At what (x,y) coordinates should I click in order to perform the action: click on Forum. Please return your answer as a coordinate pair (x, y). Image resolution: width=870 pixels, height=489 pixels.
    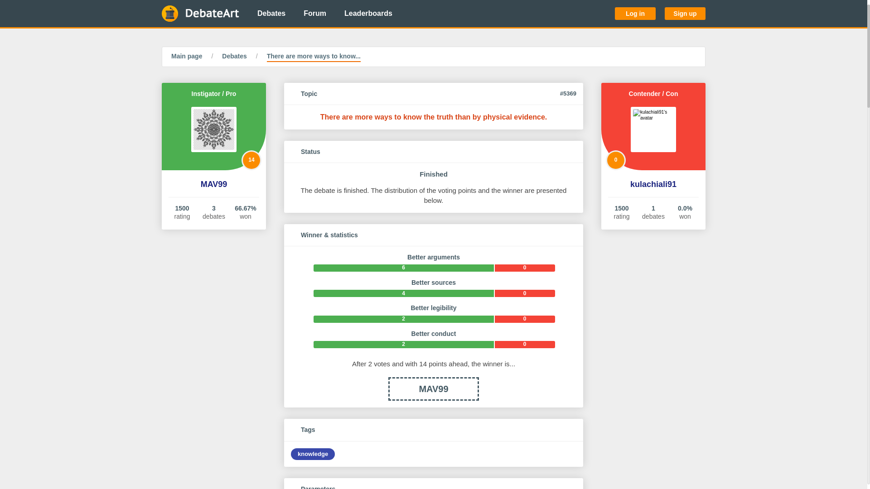
    Looking at the image, I should click on (314, 14).